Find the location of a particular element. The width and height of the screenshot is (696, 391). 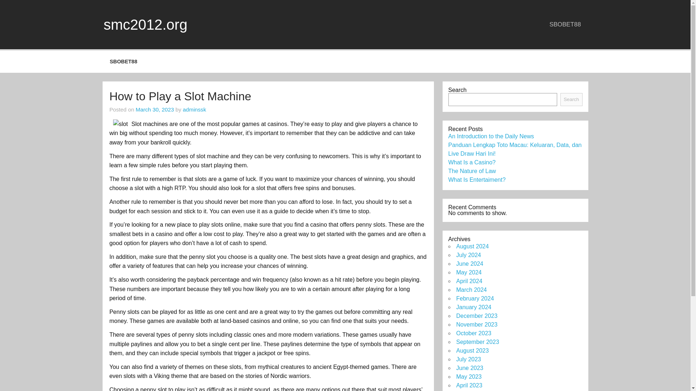

smc2012.org is located at coordinates (145, 25).